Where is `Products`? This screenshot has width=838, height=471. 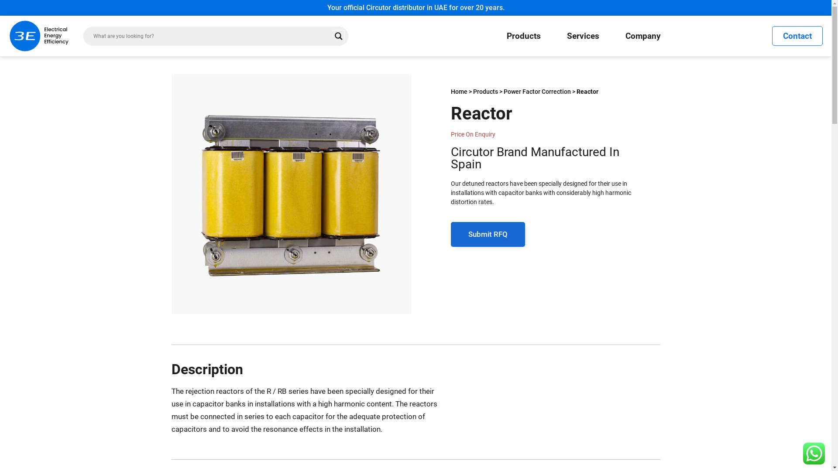 Products is located at coordinates (524, 36).